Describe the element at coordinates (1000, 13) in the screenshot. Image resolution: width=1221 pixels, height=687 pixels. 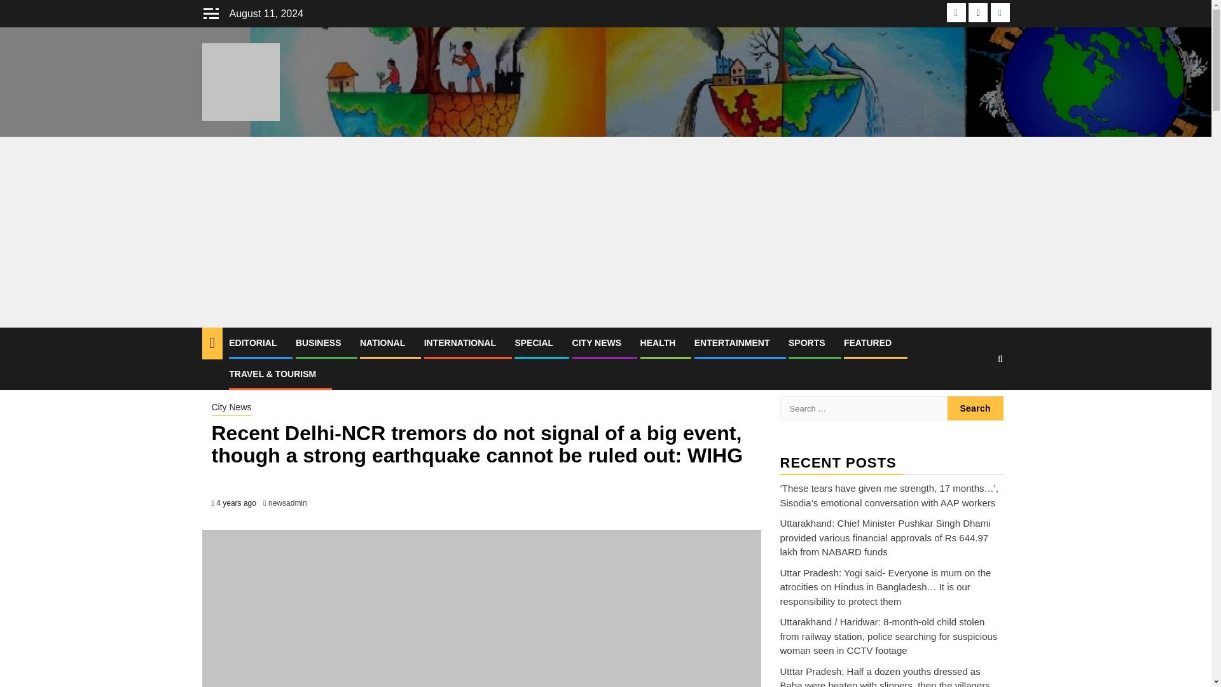
I see `Instagram` at that location.